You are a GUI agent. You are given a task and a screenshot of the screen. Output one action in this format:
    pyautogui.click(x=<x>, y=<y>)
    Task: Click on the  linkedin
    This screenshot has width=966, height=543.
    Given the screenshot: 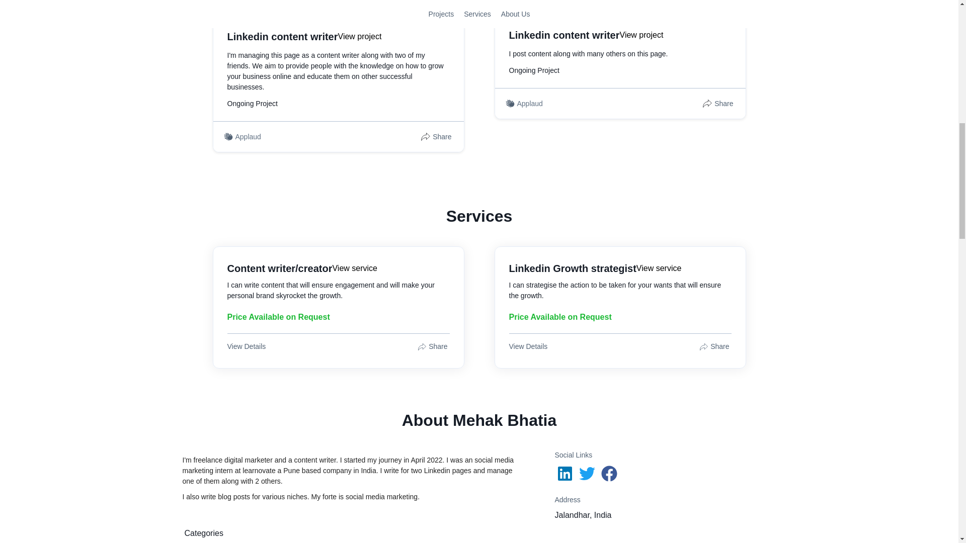 What is the action you would take?
    pyautogui.click(x=566, y=473)
    